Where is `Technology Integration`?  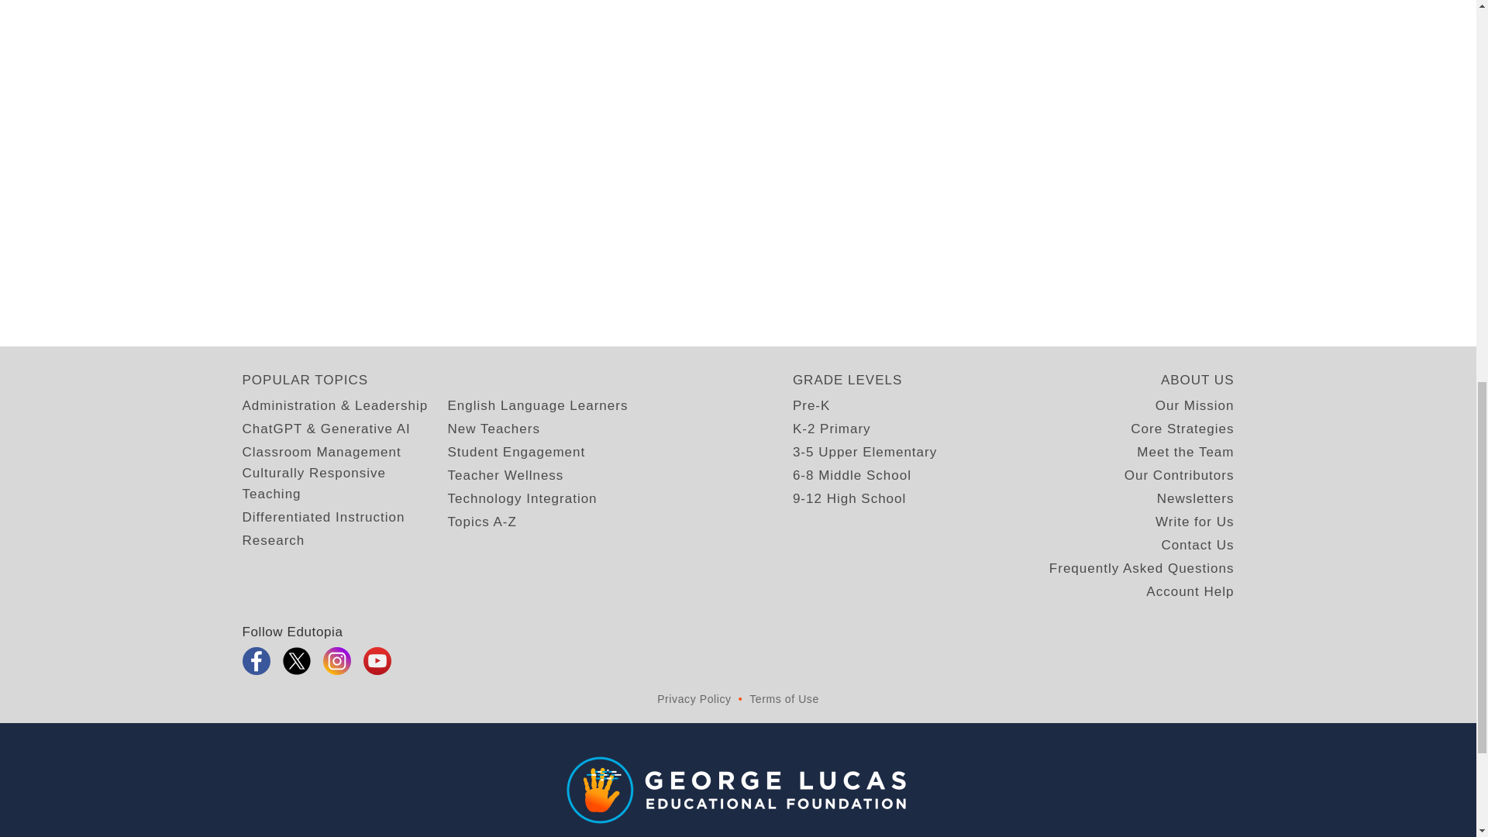
Technology Integration is located at coordinates (522, 498).